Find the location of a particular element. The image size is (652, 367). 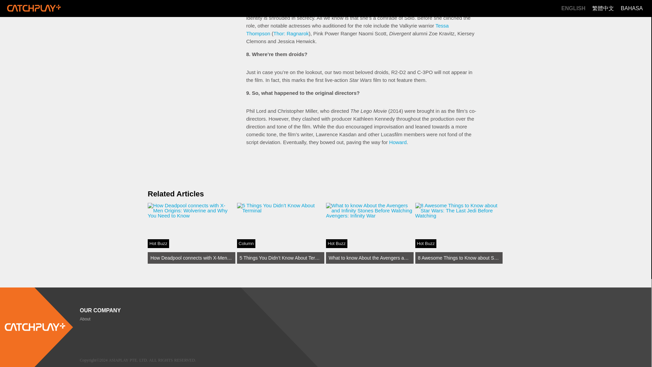

Tessa Thompson is located at coordinates (347, 29).